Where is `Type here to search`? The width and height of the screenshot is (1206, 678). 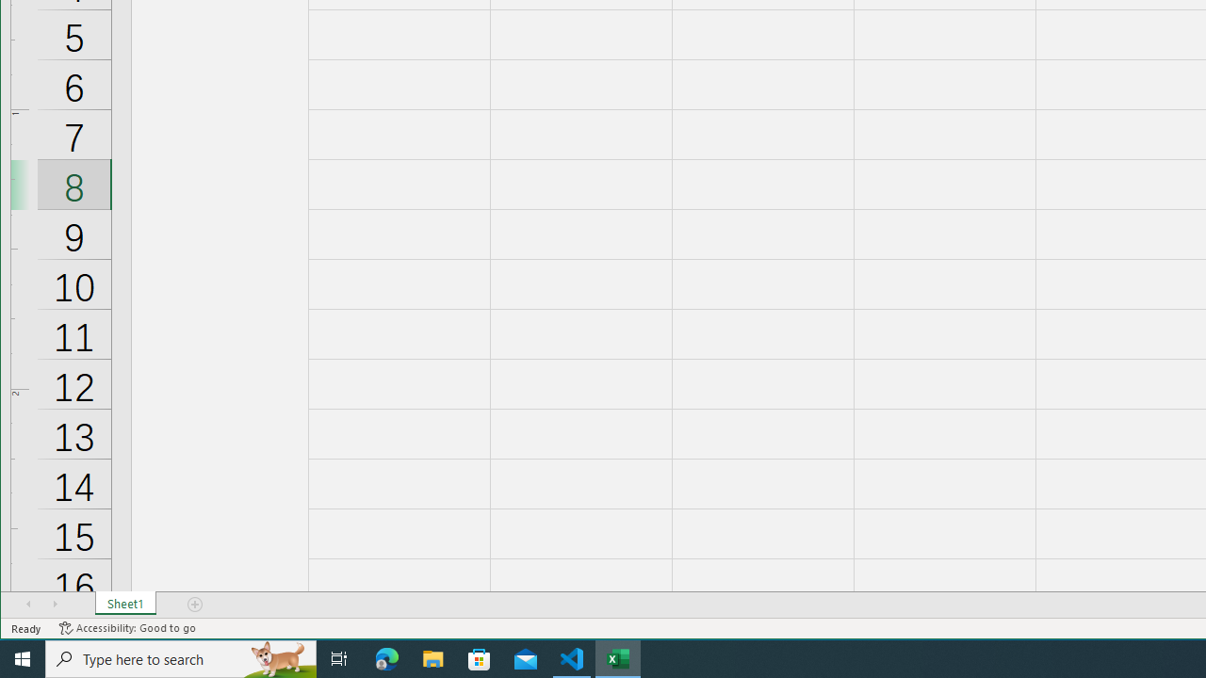 Type here to search is located at coordinates (181, 659).